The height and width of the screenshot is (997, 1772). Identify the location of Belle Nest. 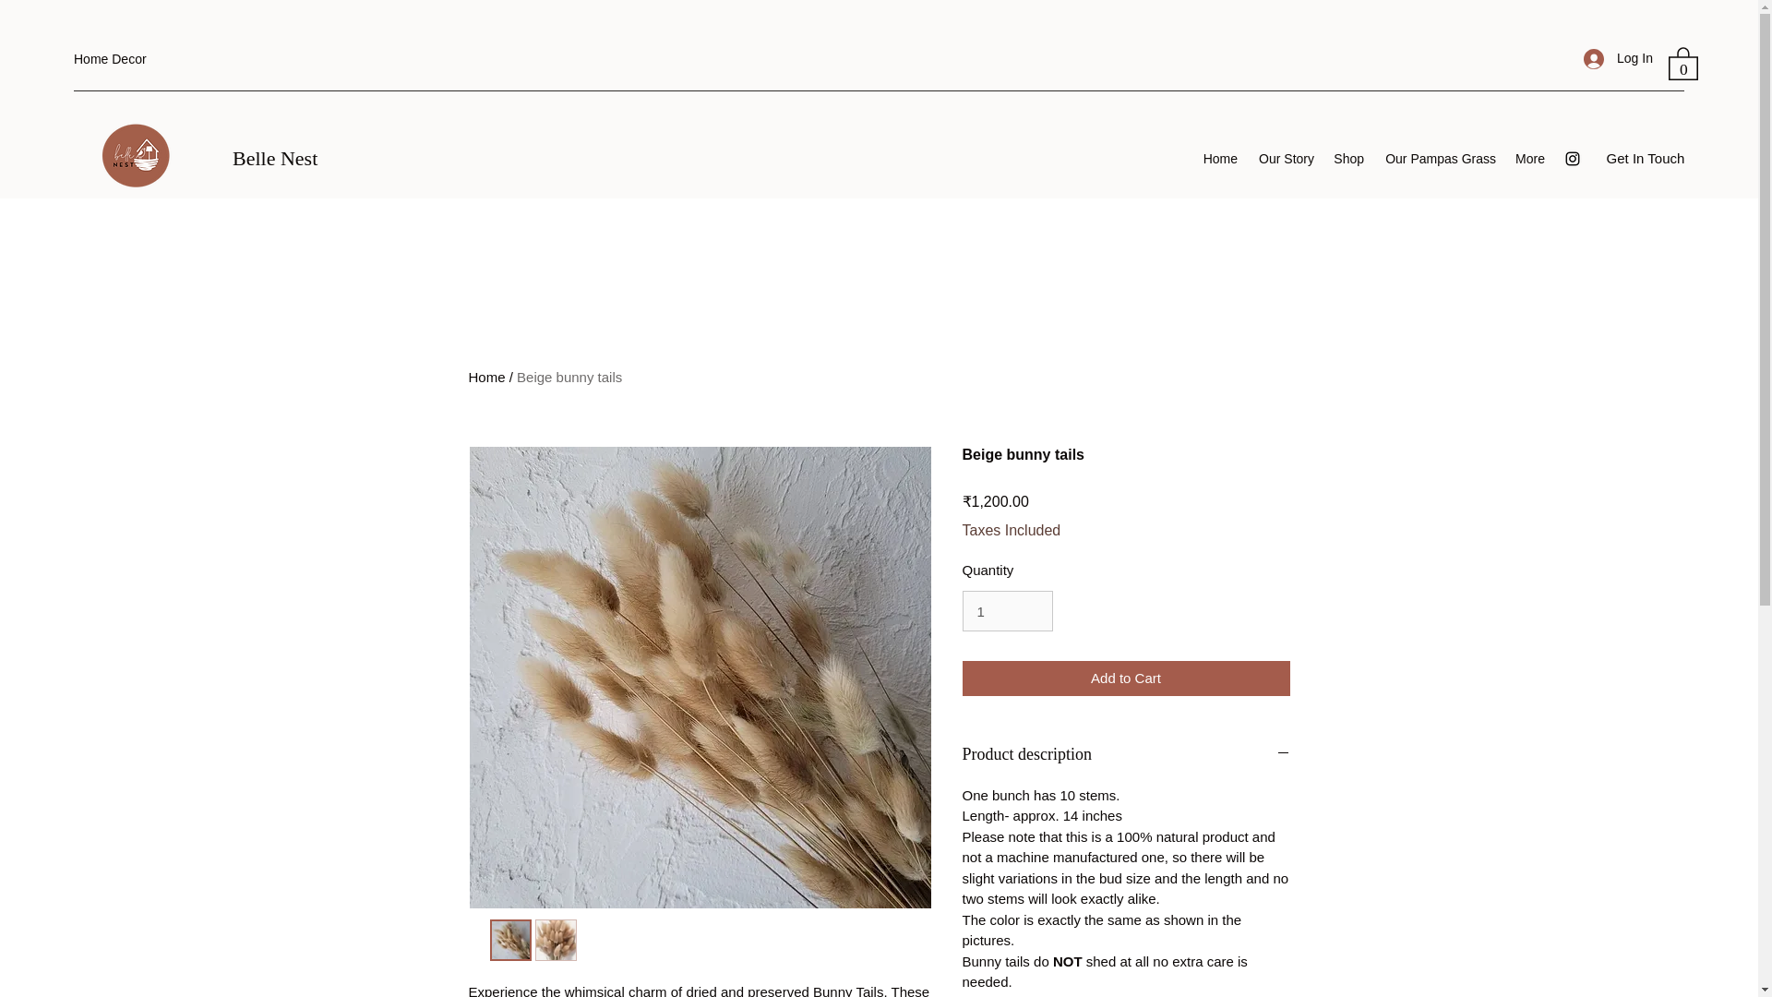
(274, 157).